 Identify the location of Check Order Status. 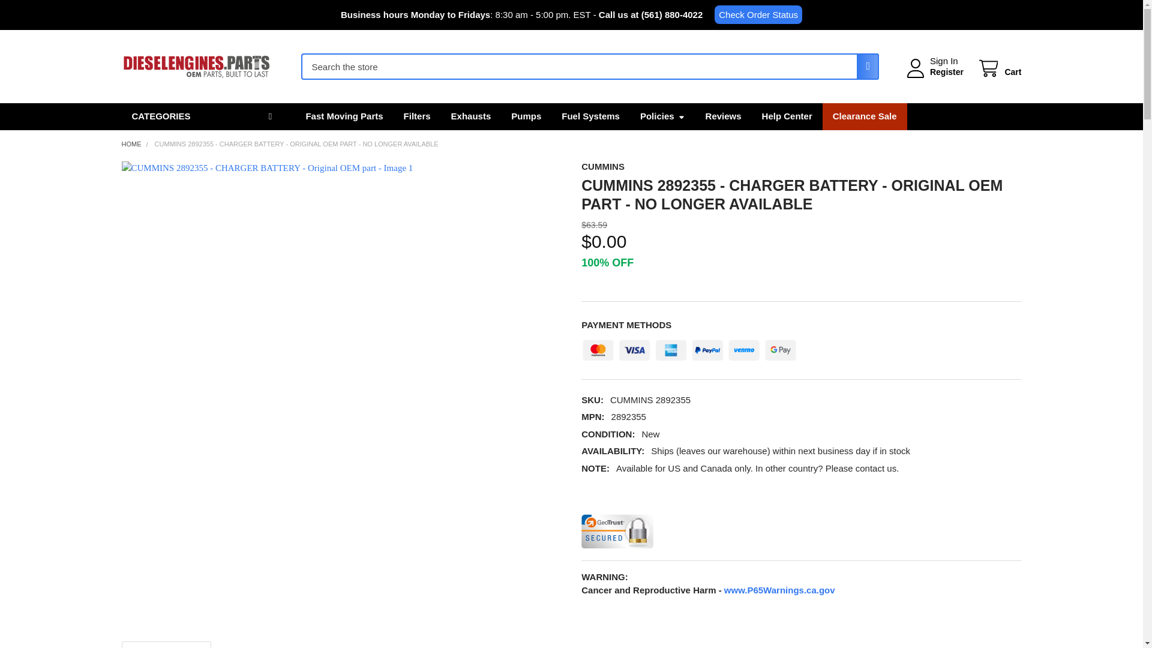
(758, 14).